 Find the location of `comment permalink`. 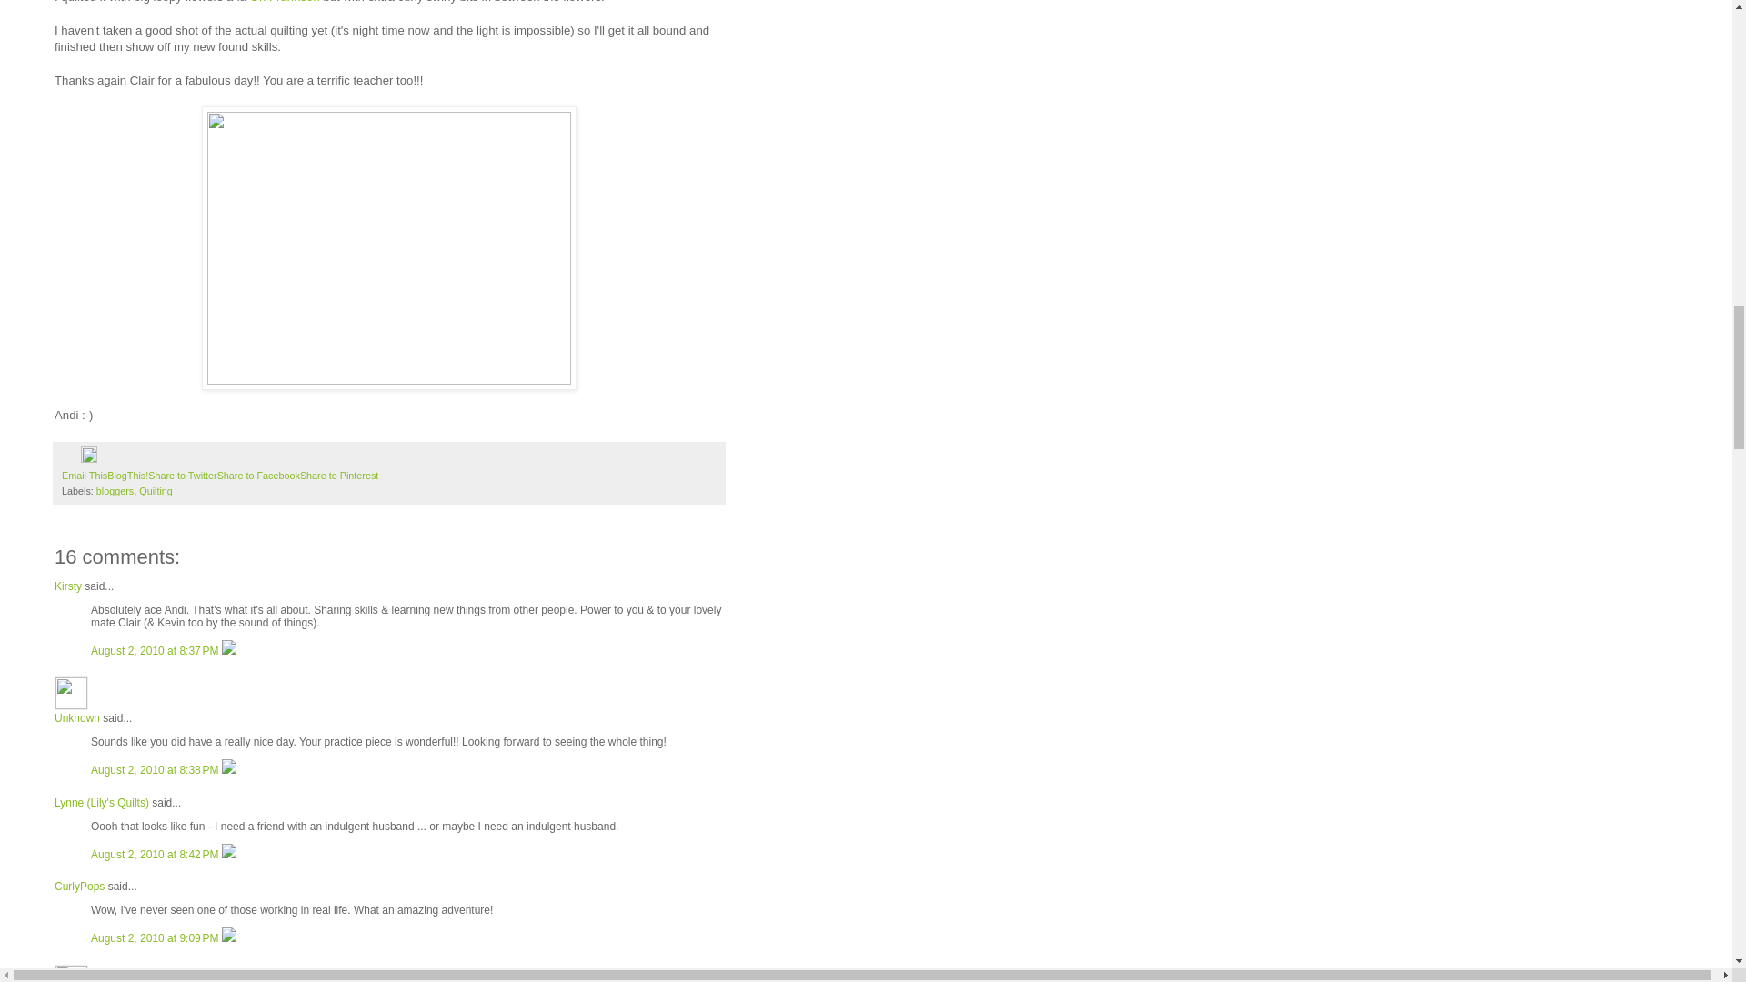

comment permalink is located at coordinates (156, 650).